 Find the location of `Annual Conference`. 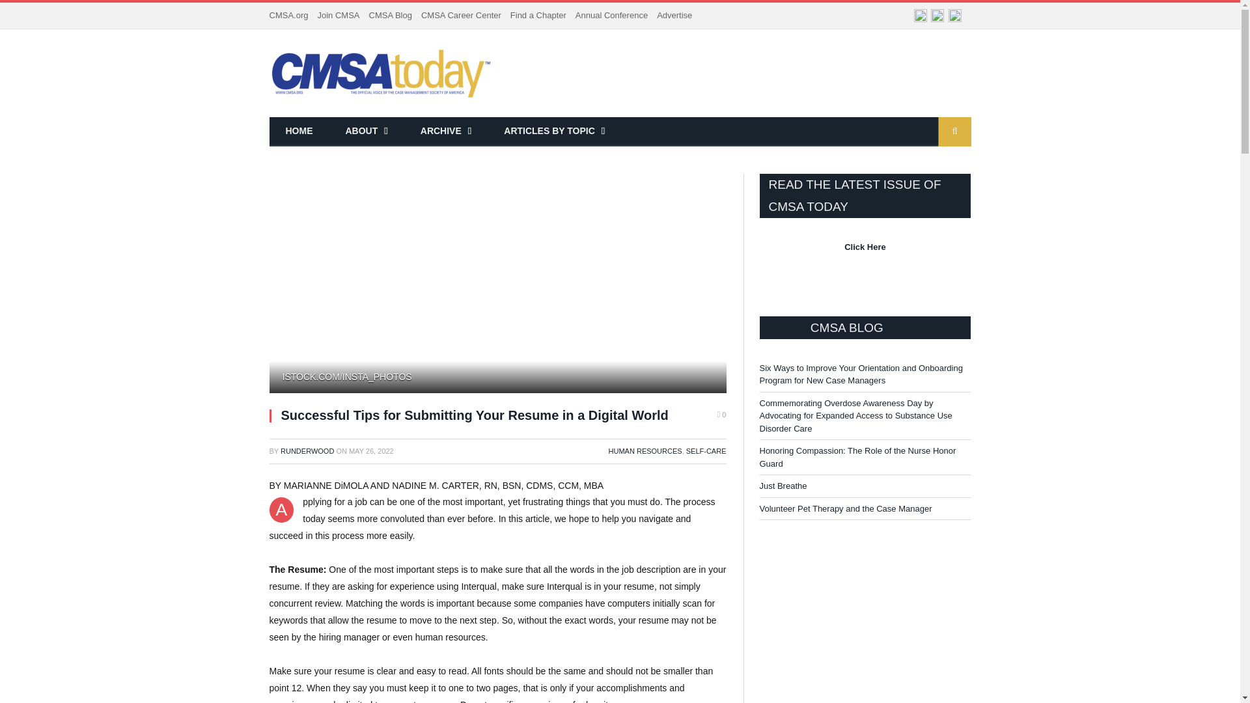

Annual Conference is located at coordinates (611, 16).